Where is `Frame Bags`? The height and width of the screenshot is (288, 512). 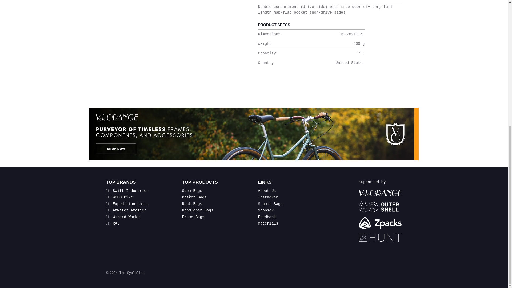
Frame Bags is located at coordinates (193, 217).